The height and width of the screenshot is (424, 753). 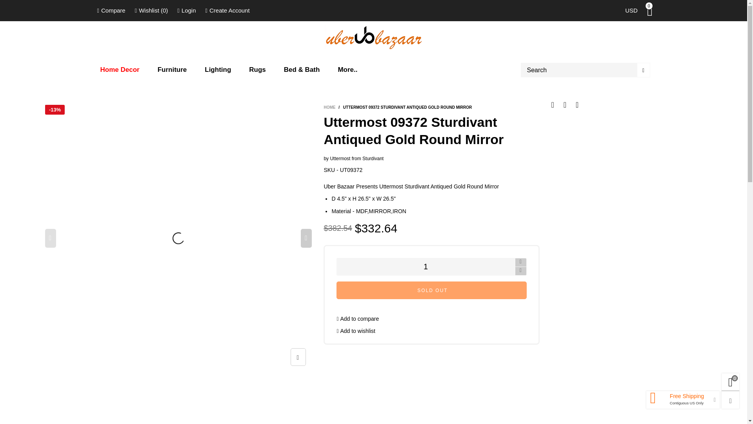 What do you see at coordinates (227, 11) in the screenshot?
I see `Create Account` at bounding box center [227, 11].